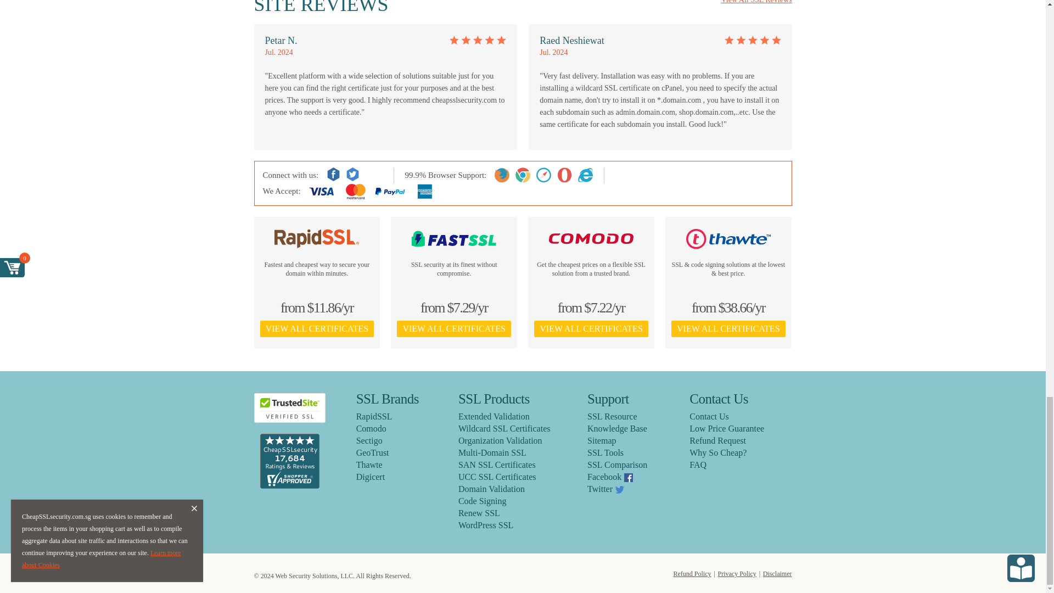 The image size is (1054, 593). I want to click on View All Certificates, so click(317, 329).